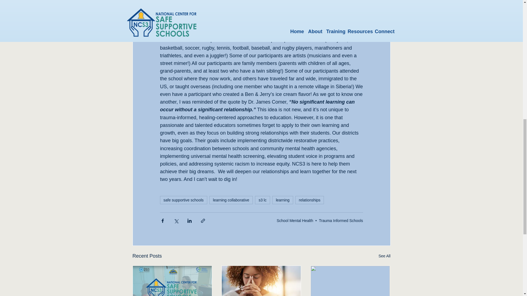  I want to click on School Mental Health, so click(295, 221).